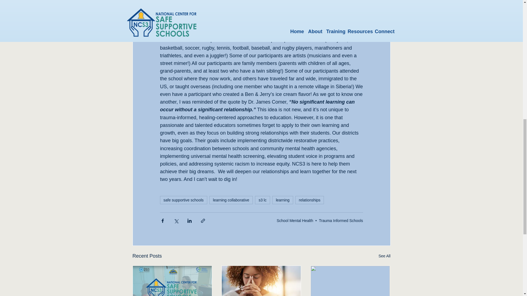  I want to click on School Mental Health, so click(295, 221).